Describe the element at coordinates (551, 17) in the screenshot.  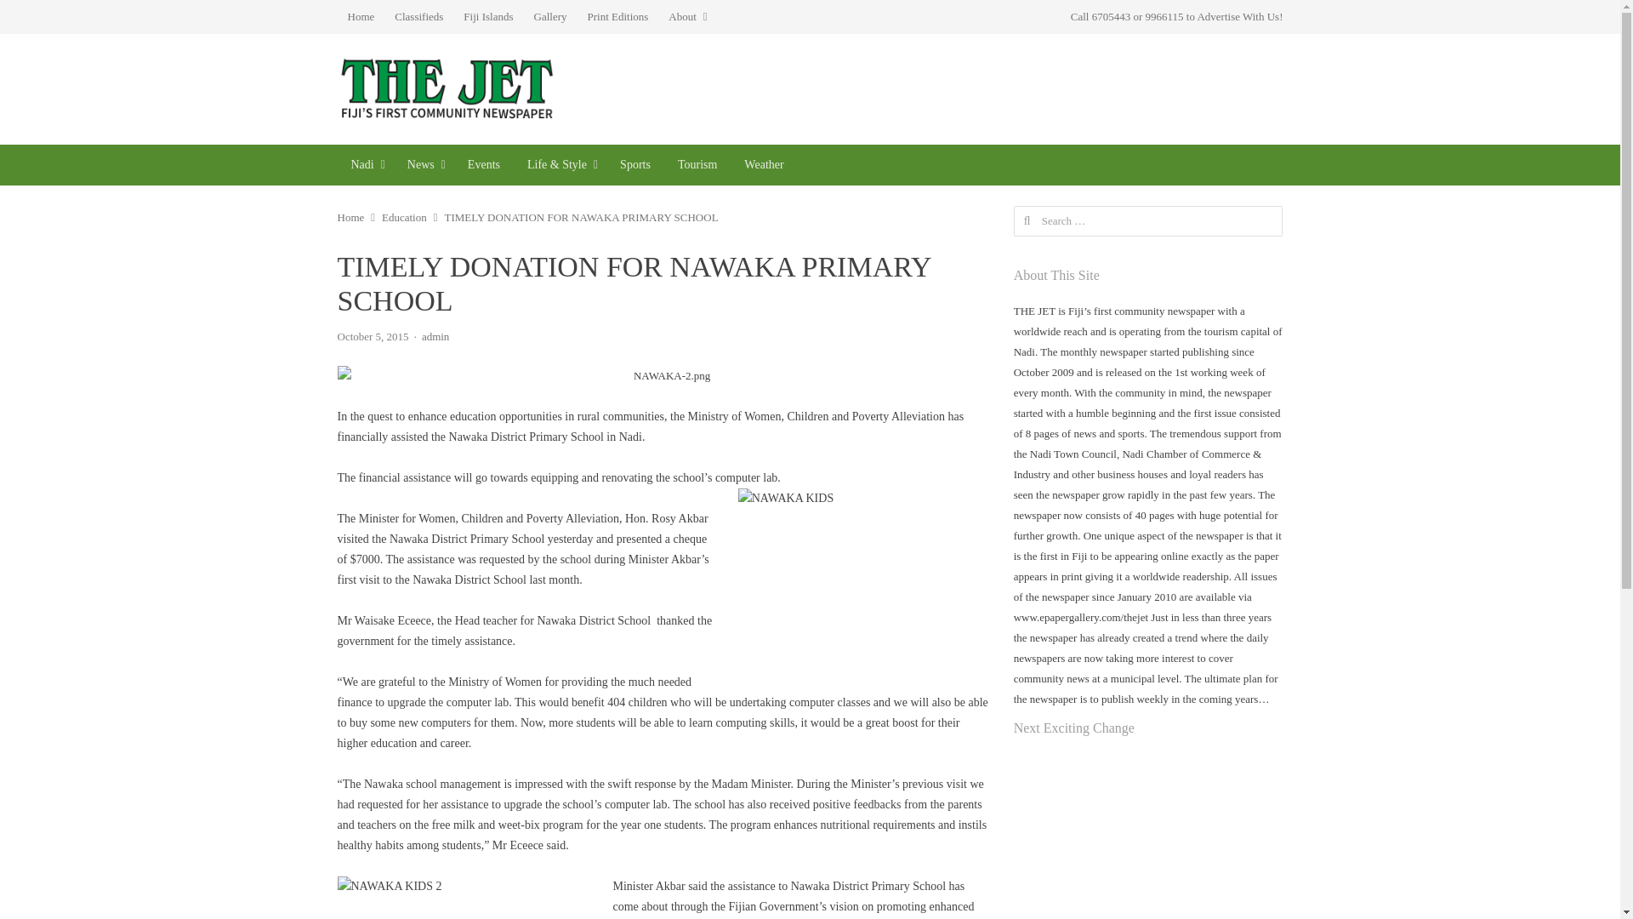
I see `Gallery` at that location.